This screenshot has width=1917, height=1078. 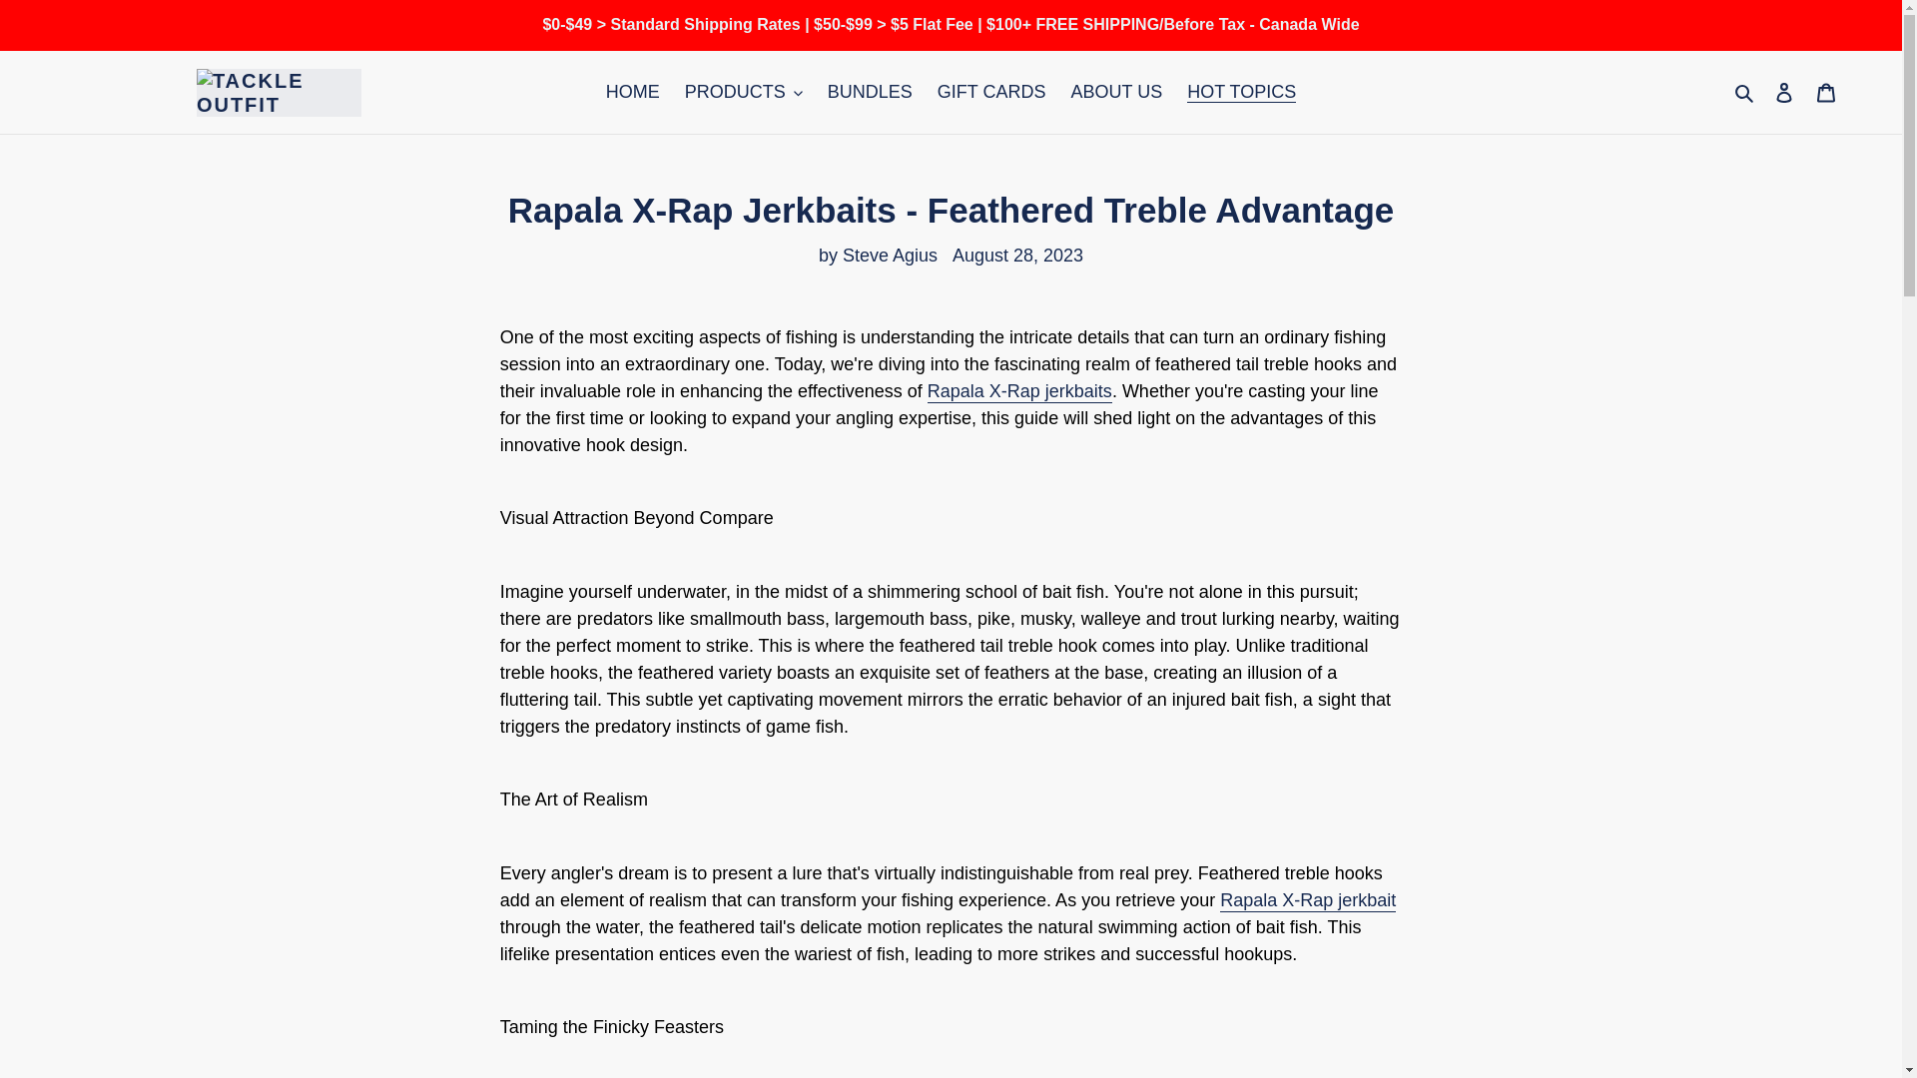 I want to click on HOME, so click(x=633, y=92).